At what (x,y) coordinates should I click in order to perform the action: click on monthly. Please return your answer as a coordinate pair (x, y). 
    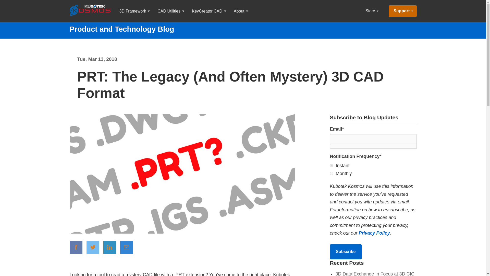
    Looking at the image, I should click on (331, 173).